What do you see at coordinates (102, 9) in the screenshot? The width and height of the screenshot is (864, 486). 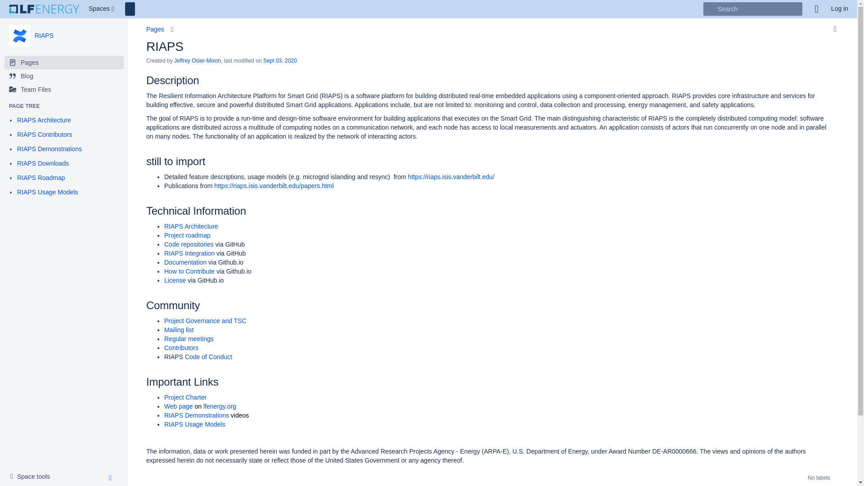 I see `Spaces` at bounding box center [102, 9].